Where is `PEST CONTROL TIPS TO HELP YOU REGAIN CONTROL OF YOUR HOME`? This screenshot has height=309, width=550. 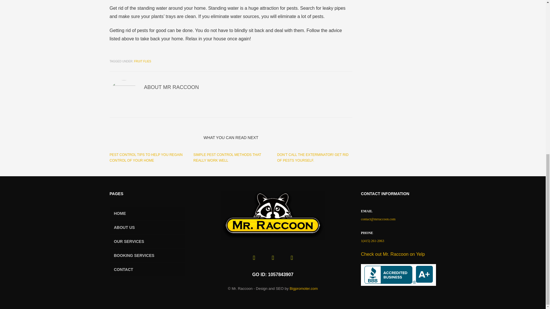 PEST CONTROL TIPS TO HELP YOU REGAIN CONTROL OF YOUR HOME is located at coordinates (392, 254).